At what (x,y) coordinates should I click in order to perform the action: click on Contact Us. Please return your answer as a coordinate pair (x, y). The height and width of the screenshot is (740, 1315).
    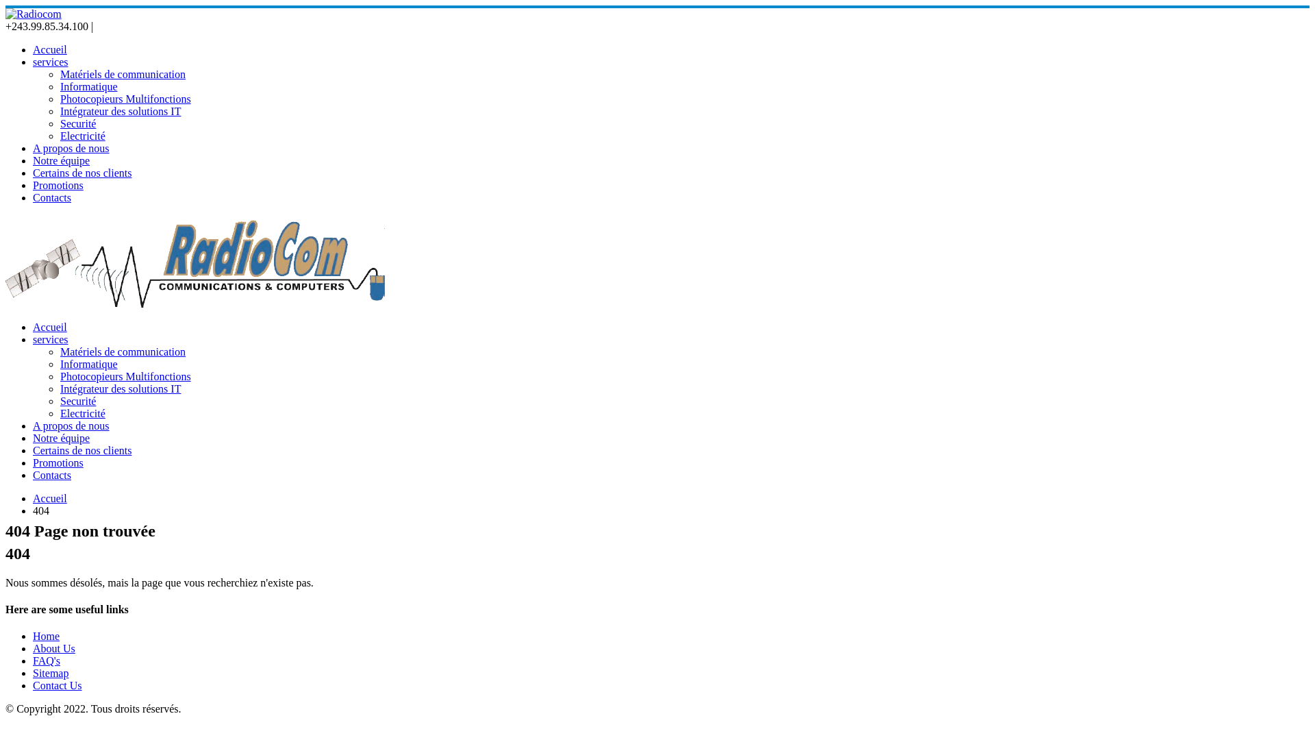
    Looking at the image, I should click on (58, 685).